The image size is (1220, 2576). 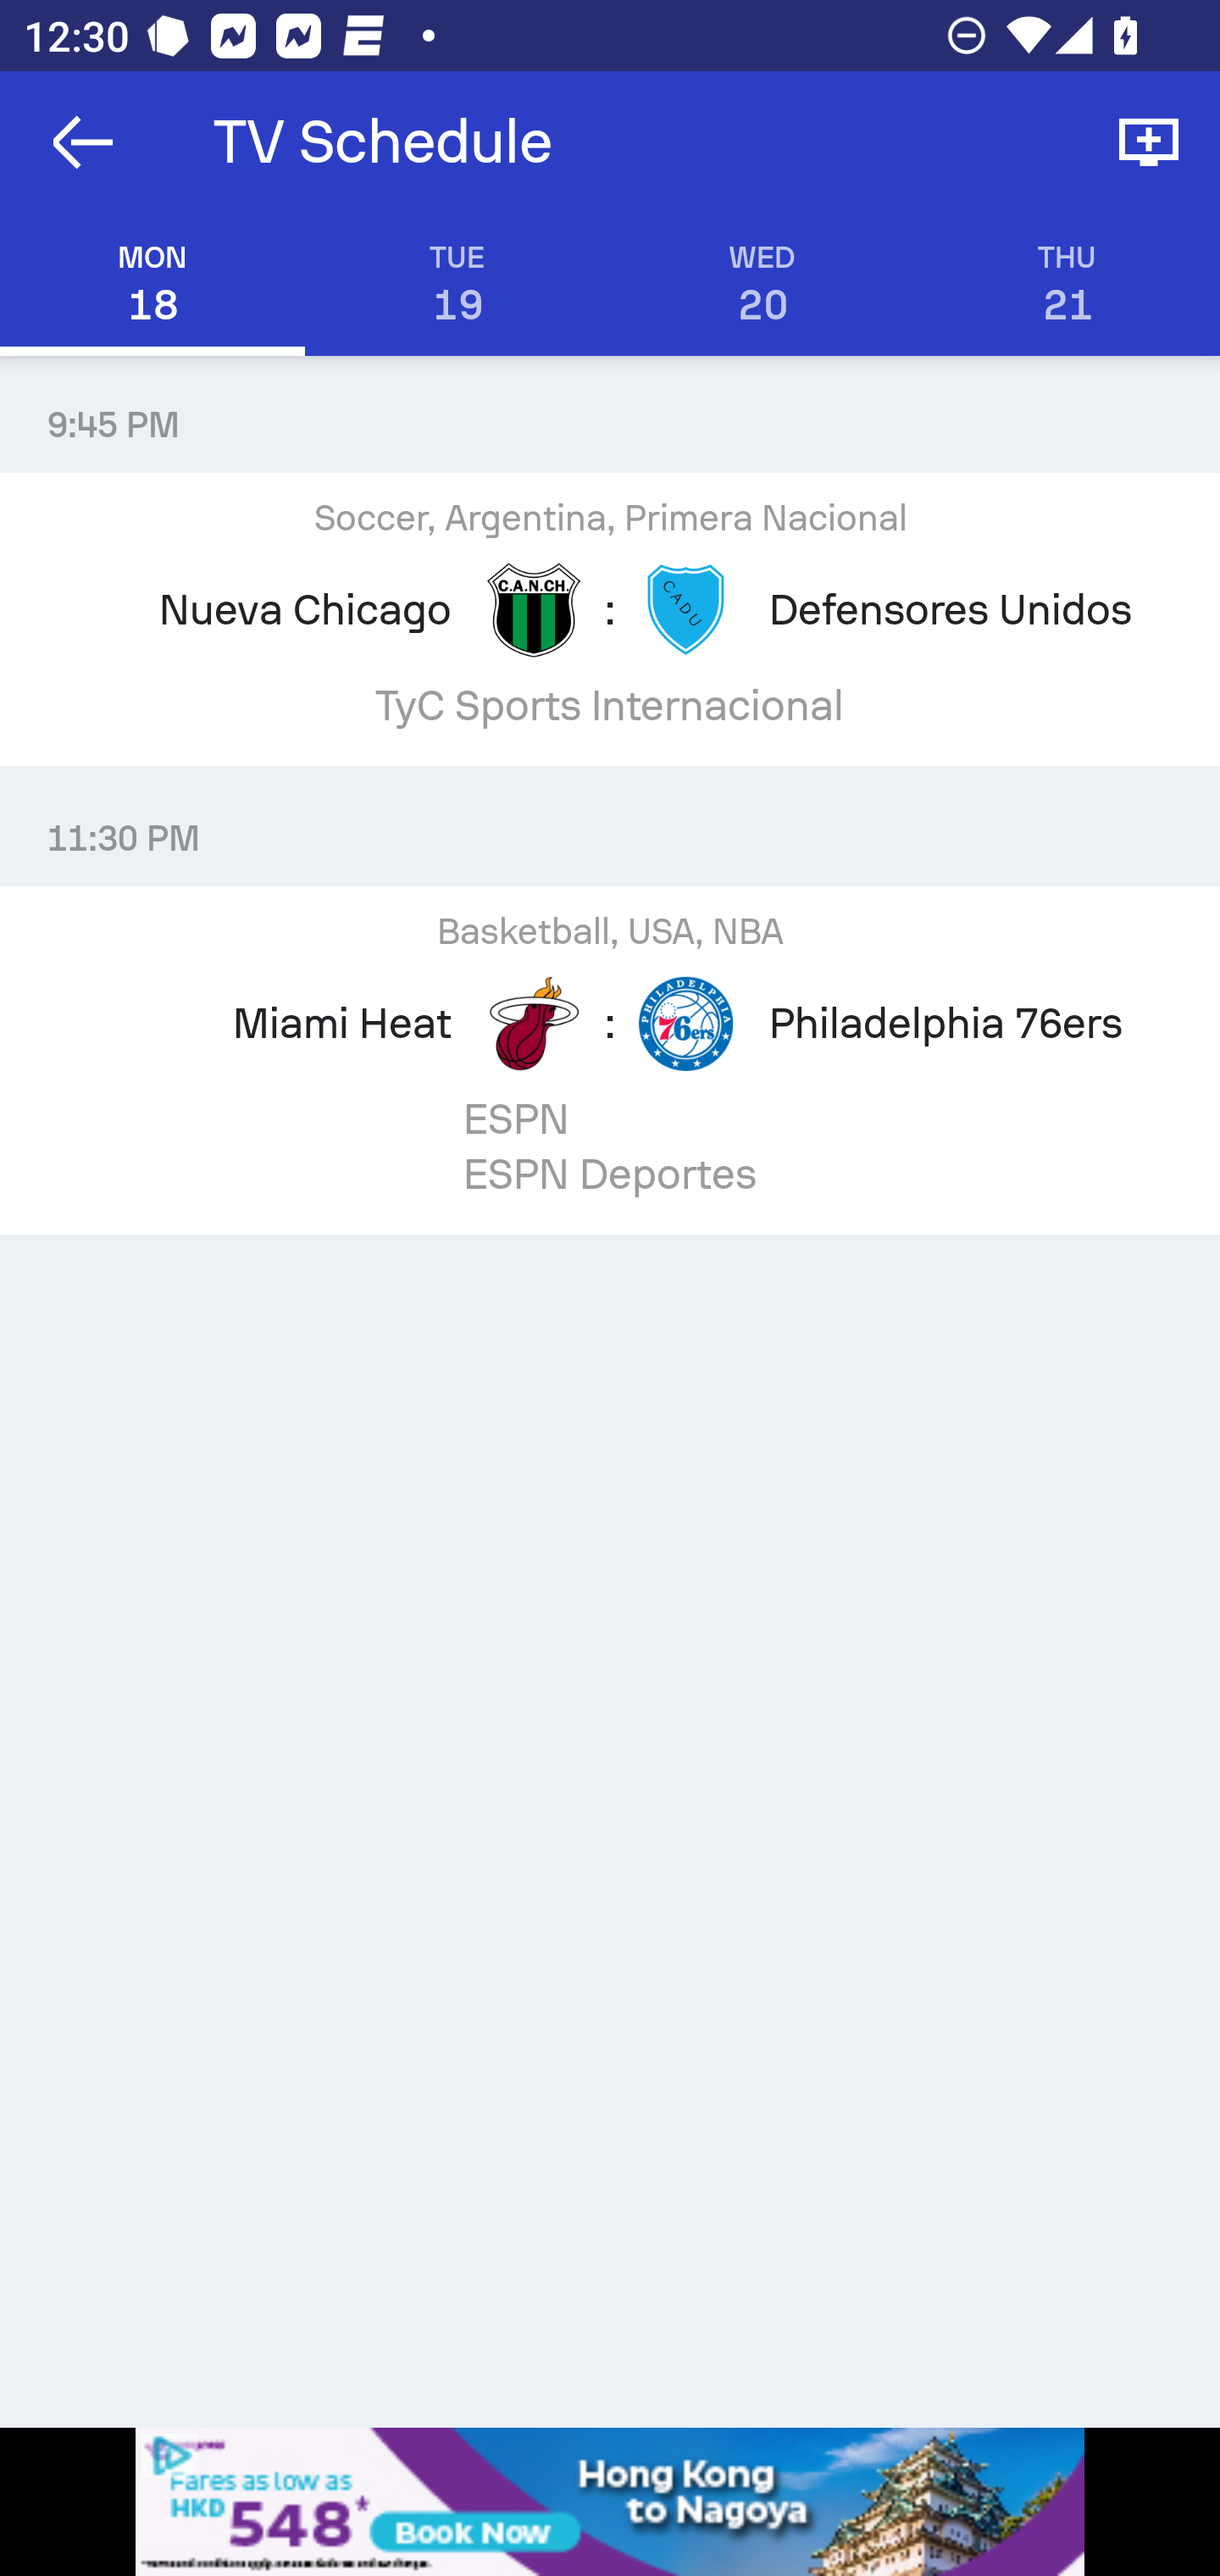 I want to click on 11:30 PM, so click(x=610, y=826).